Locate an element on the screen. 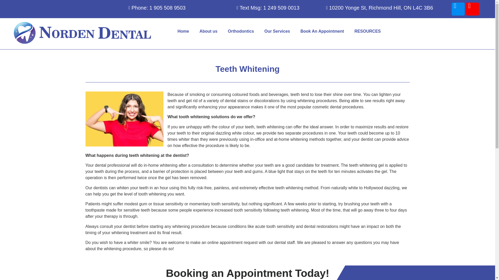  Book An Appointment is located at coordinates (322, 31).